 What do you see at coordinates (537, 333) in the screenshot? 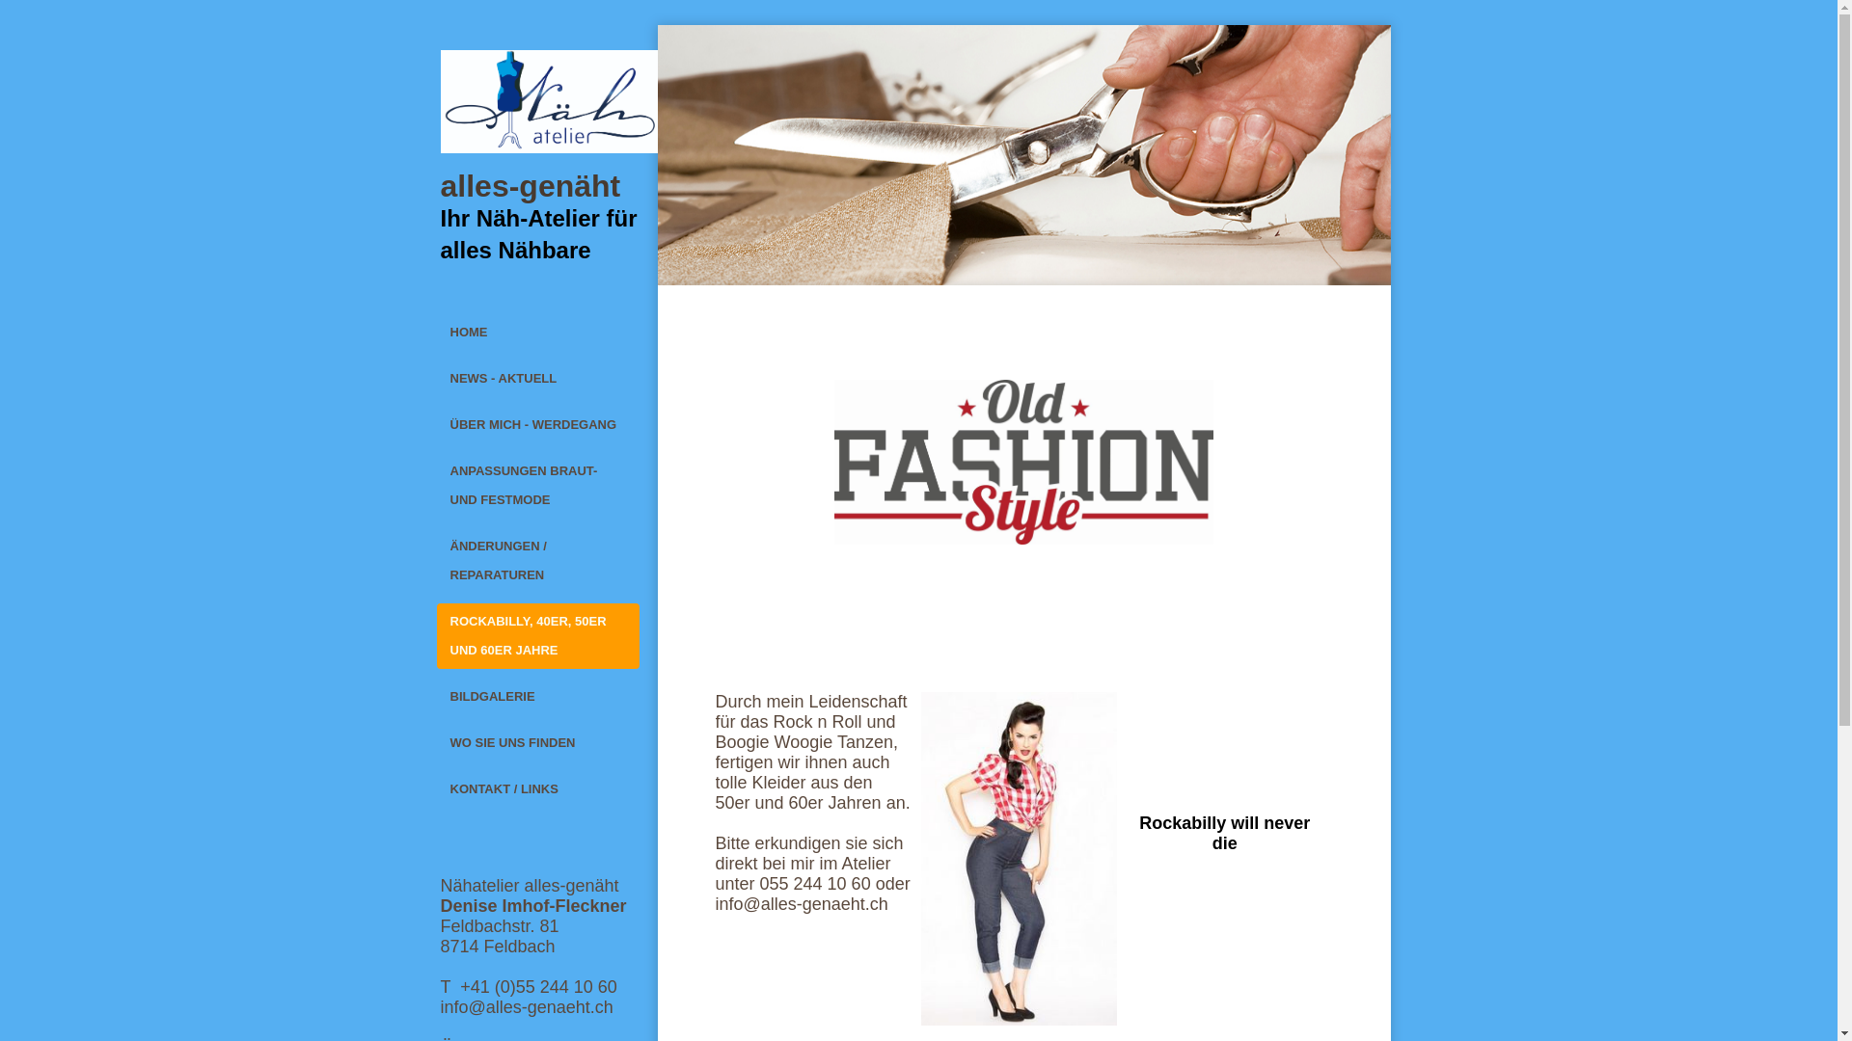
I see `HOME` at bounding box center [537, 333].